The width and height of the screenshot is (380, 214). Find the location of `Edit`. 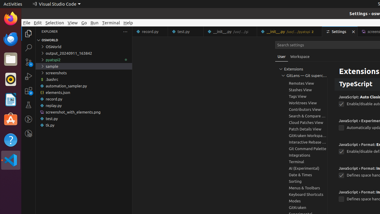

Edit is located at coordinates (38, 23).